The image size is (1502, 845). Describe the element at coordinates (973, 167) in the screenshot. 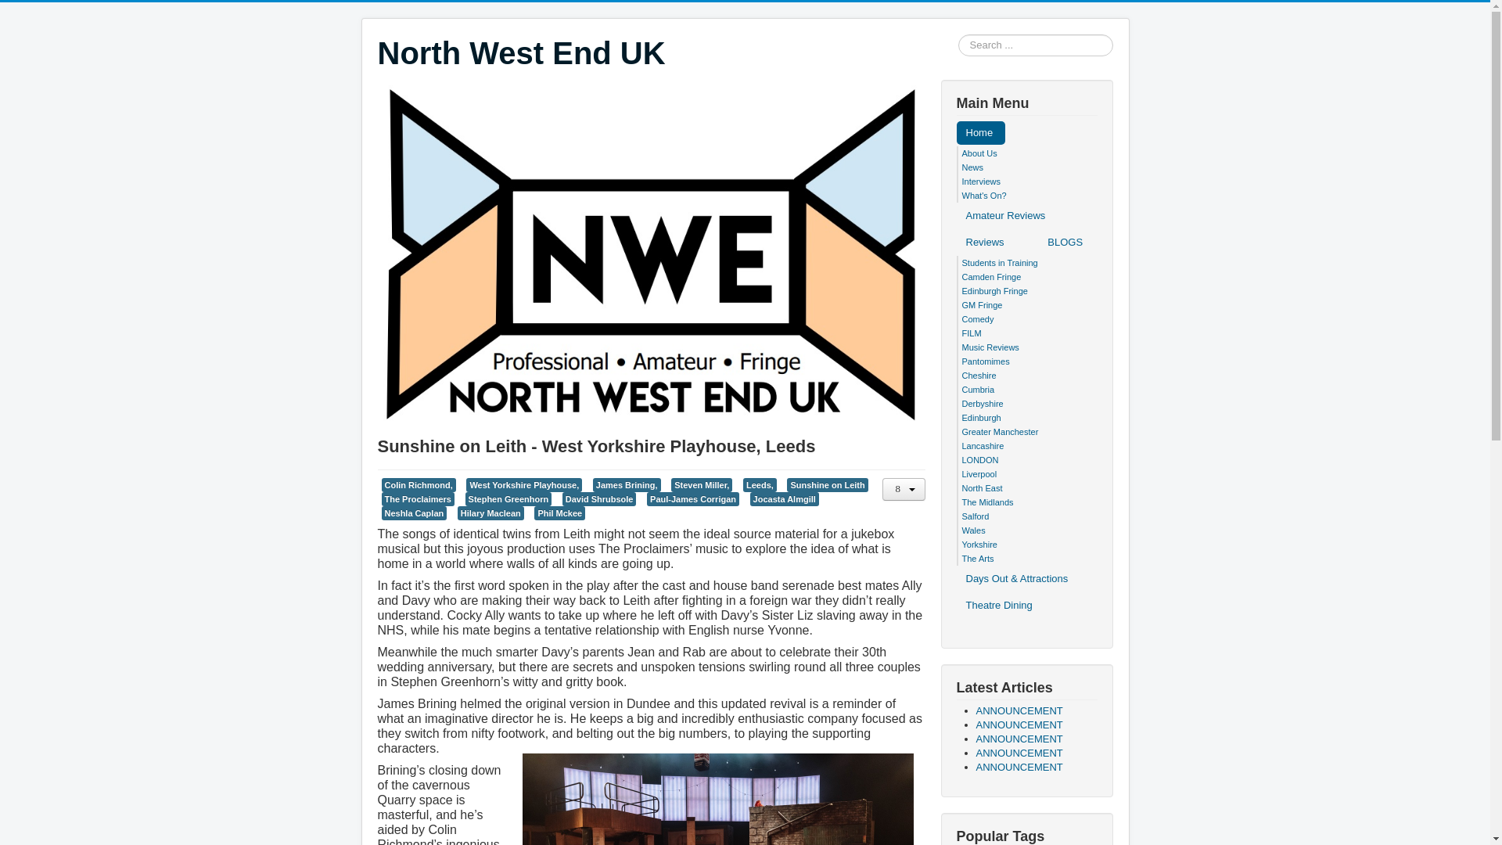

I see `News` at that location.